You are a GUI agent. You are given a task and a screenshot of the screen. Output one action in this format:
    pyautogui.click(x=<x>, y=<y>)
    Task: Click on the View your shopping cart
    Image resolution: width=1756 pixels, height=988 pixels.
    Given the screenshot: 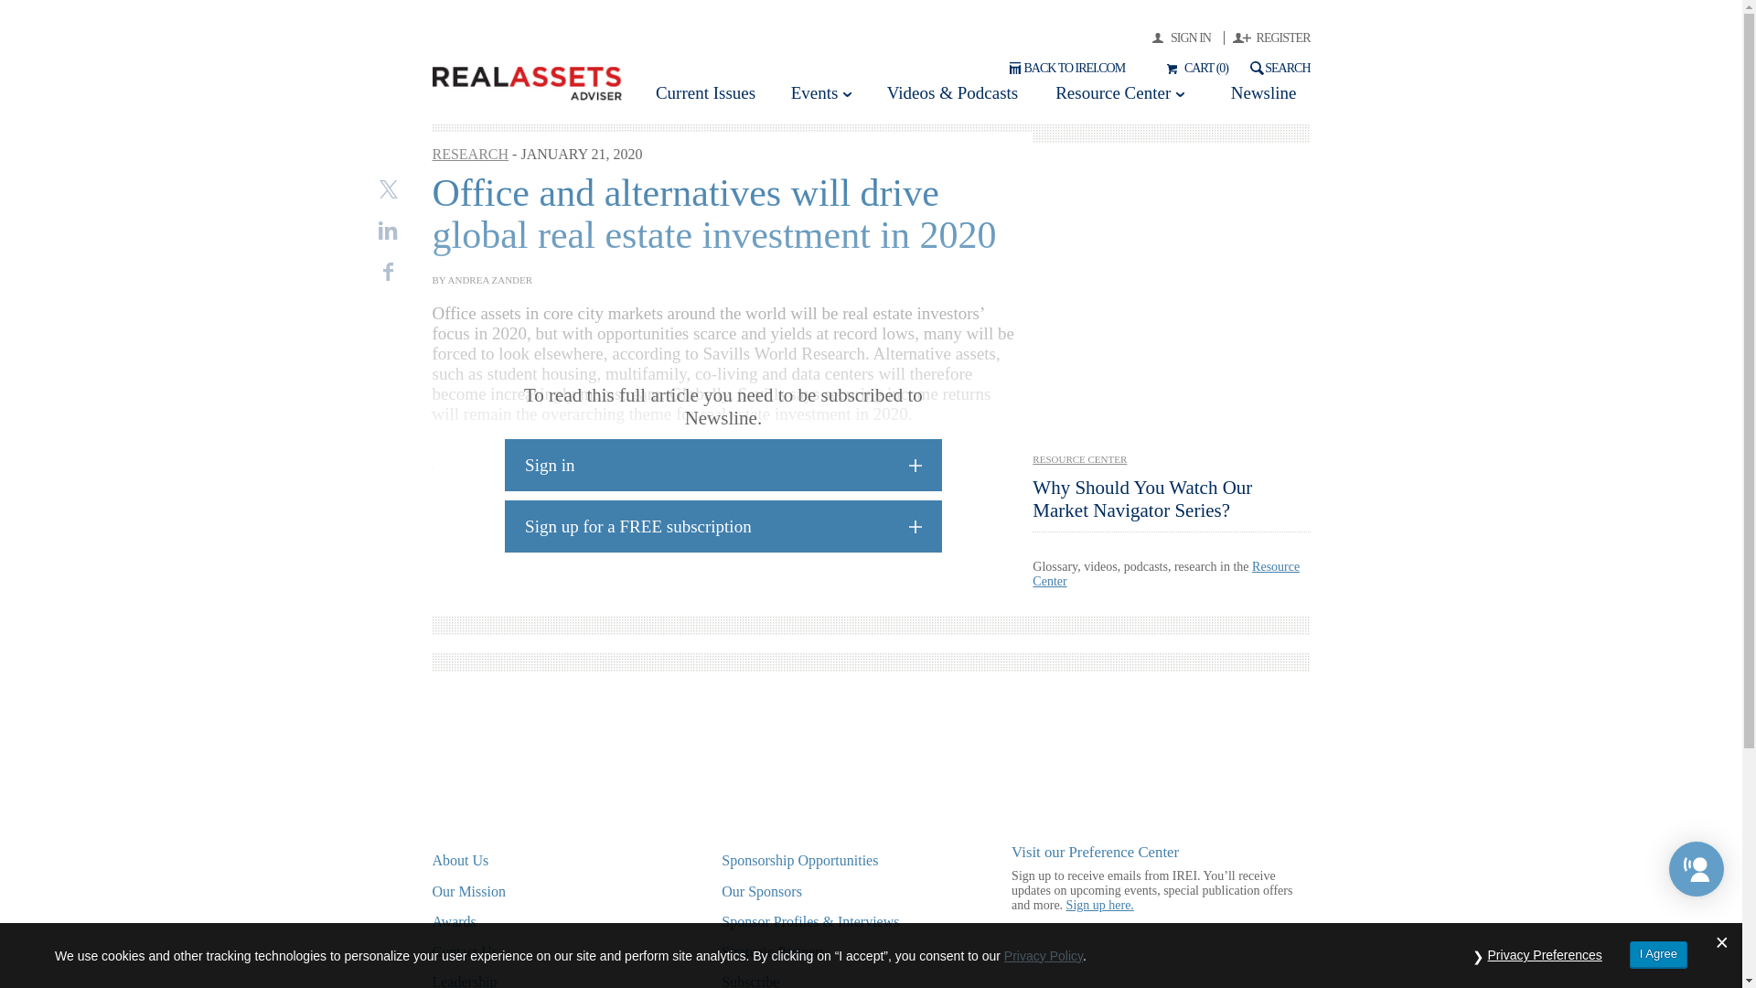 What is the action you would take?
    pyautogui.click(x=1194, y=68)
    